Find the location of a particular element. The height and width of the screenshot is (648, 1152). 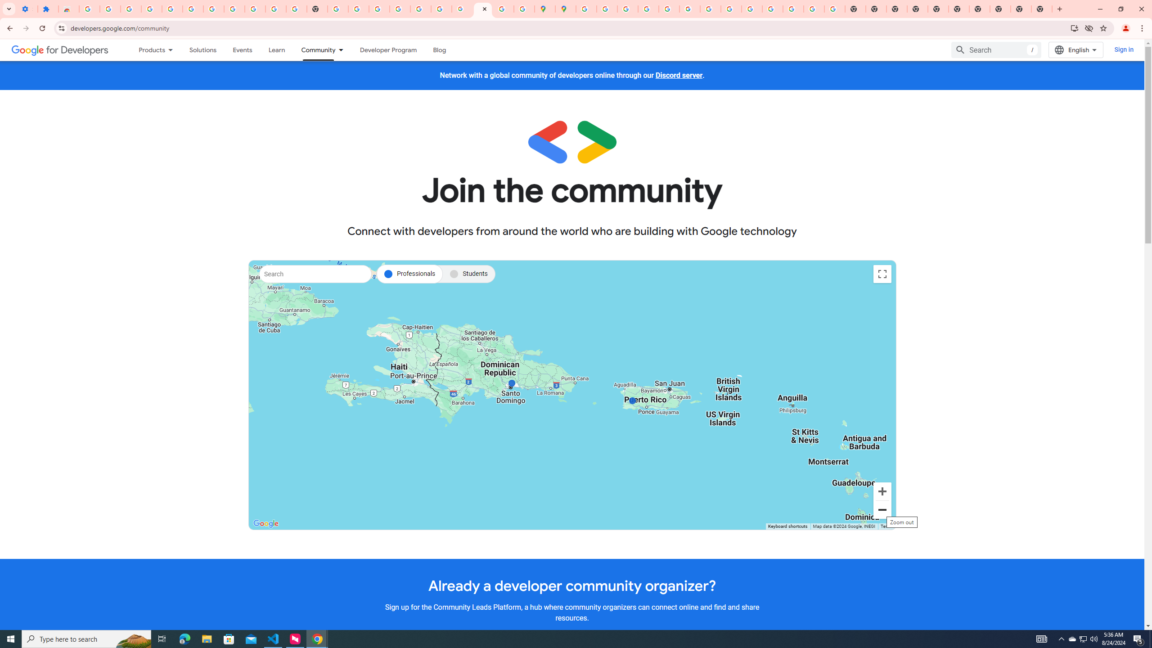

Keyboard shortcuts is located at coordinates (787, 526).